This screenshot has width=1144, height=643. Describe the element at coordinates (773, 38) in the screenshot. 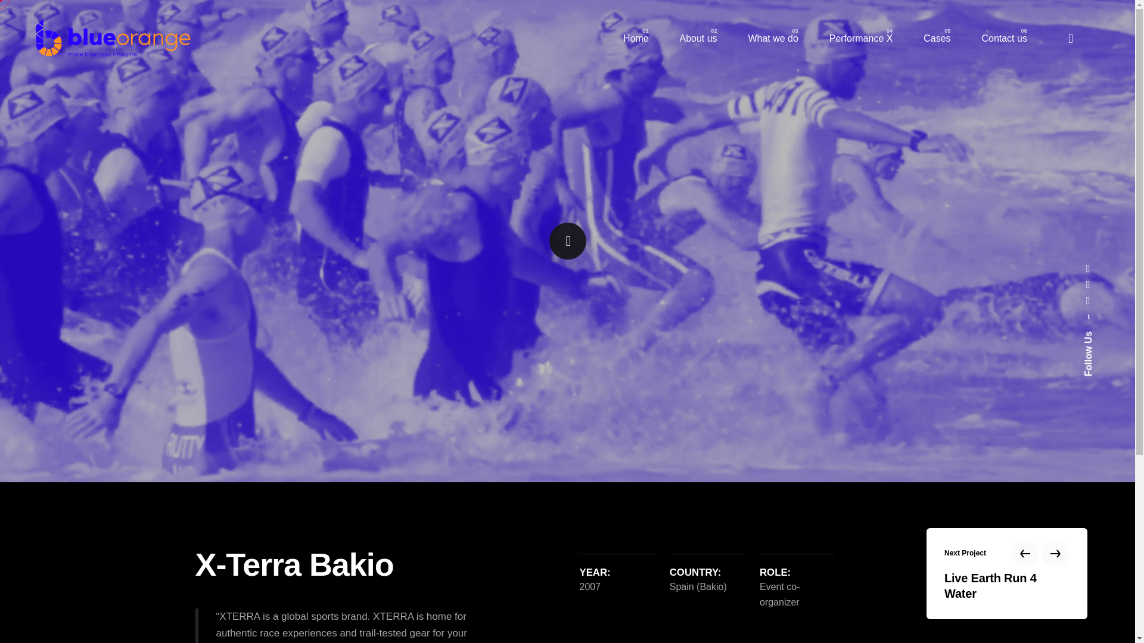

I see `What we do` at that location.